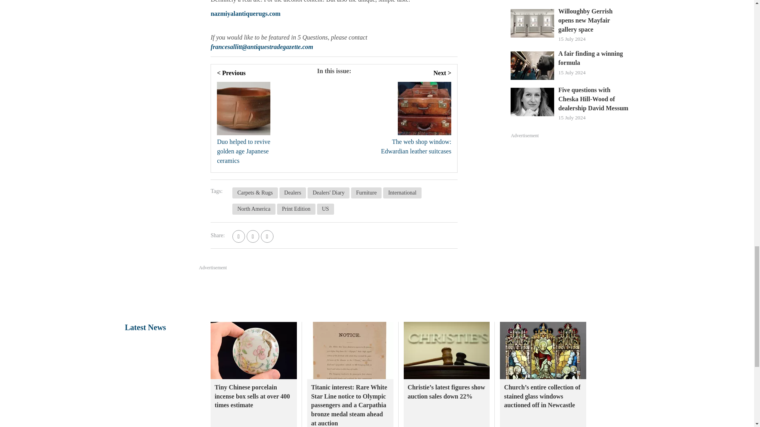  Describe the element at coordinates (593, 21) in the screenshot. I see `Willoughby Gerrish opens new Mayfair gallery space` at that location.